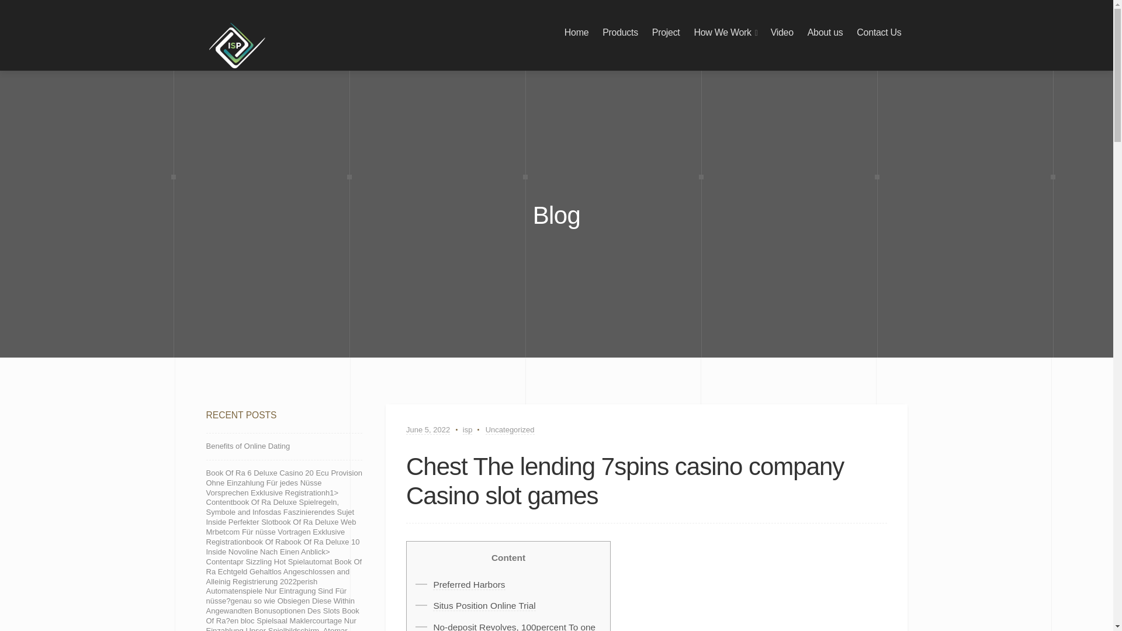  What do you see at coordinates (484, 606) in the screenshot?
I see `Situs Position Online Trial` at bounding box center [484, 606].